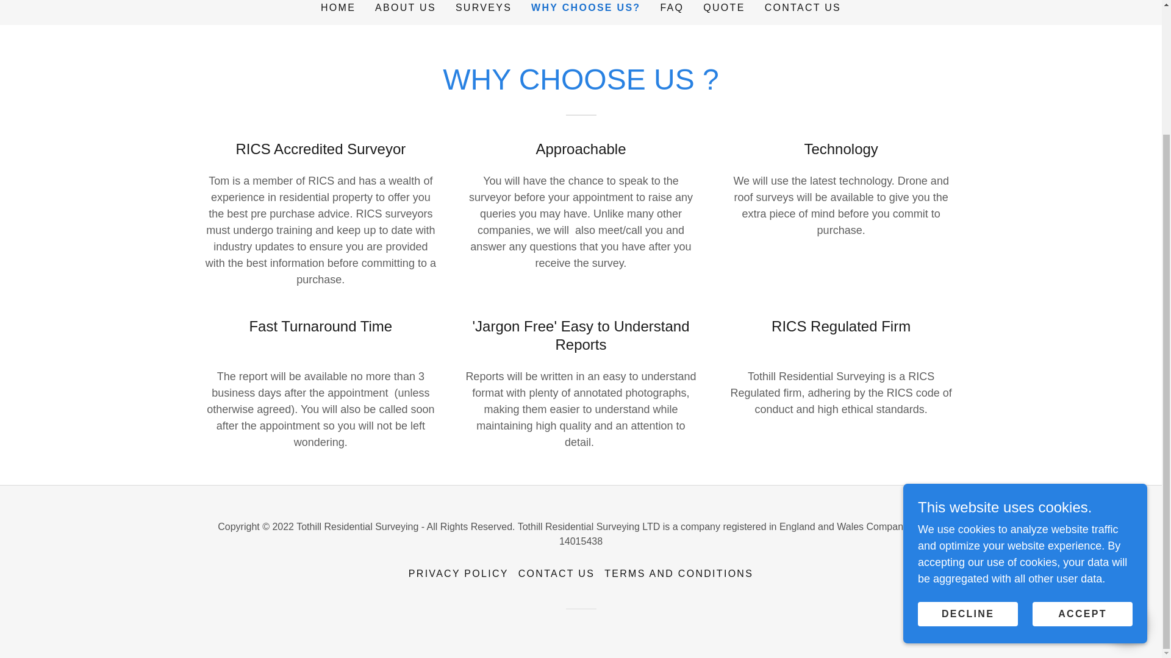 The height and width of the screenshot is (658, 1171). I want to click on CONTACT US, so click(556, 574).